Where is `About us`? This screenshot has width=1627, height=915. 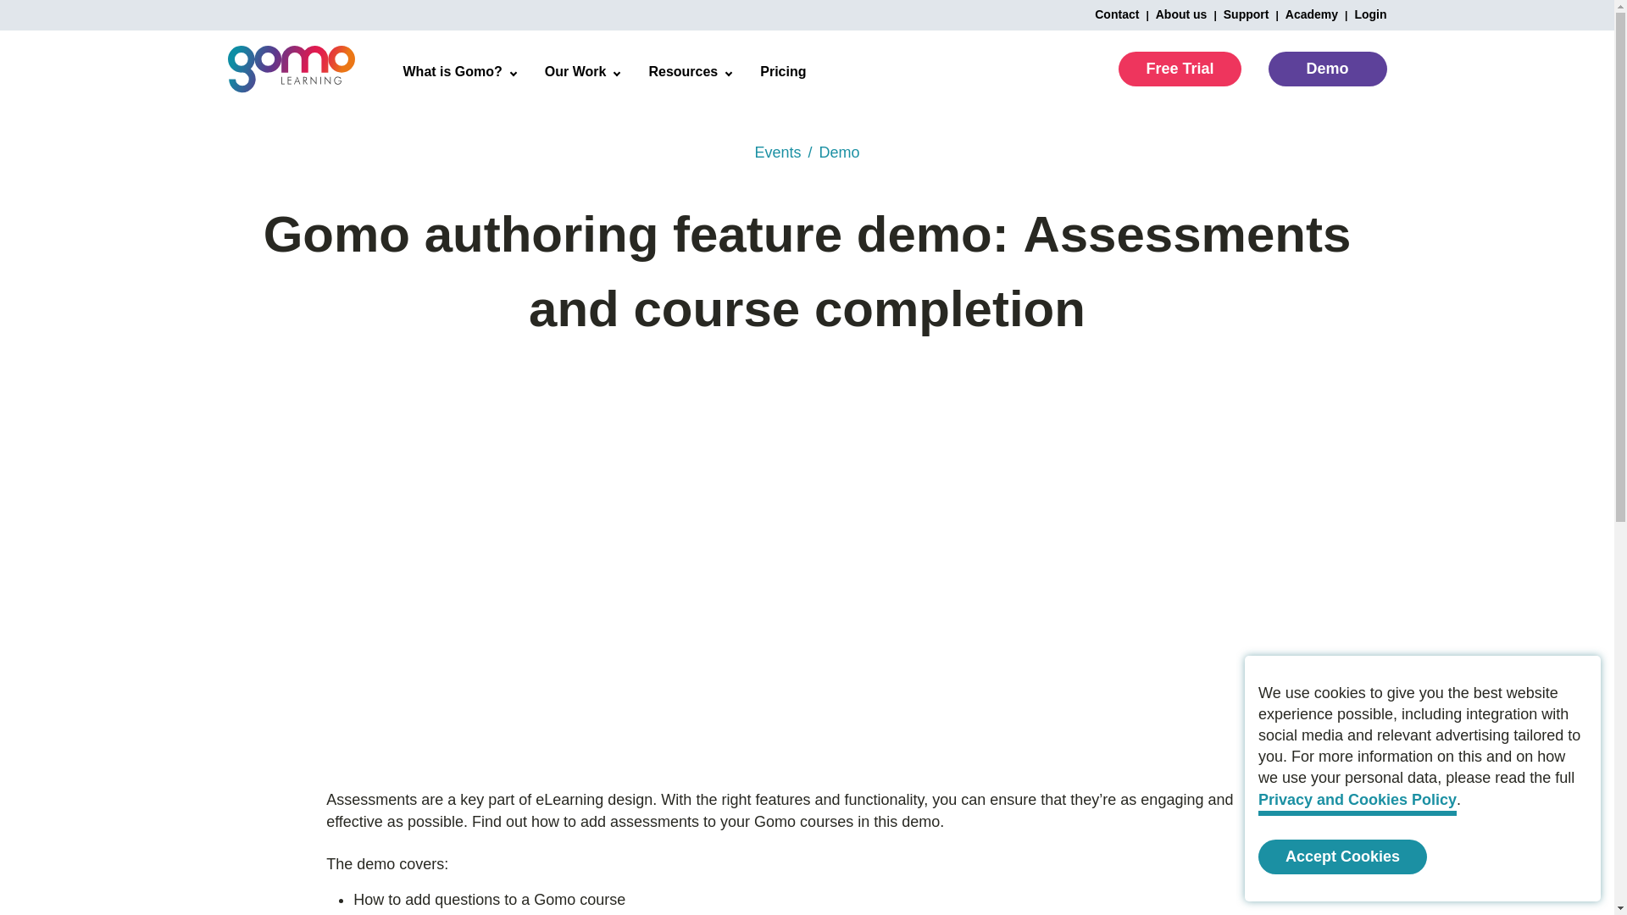 About us is located at coordinates (1173, 14).